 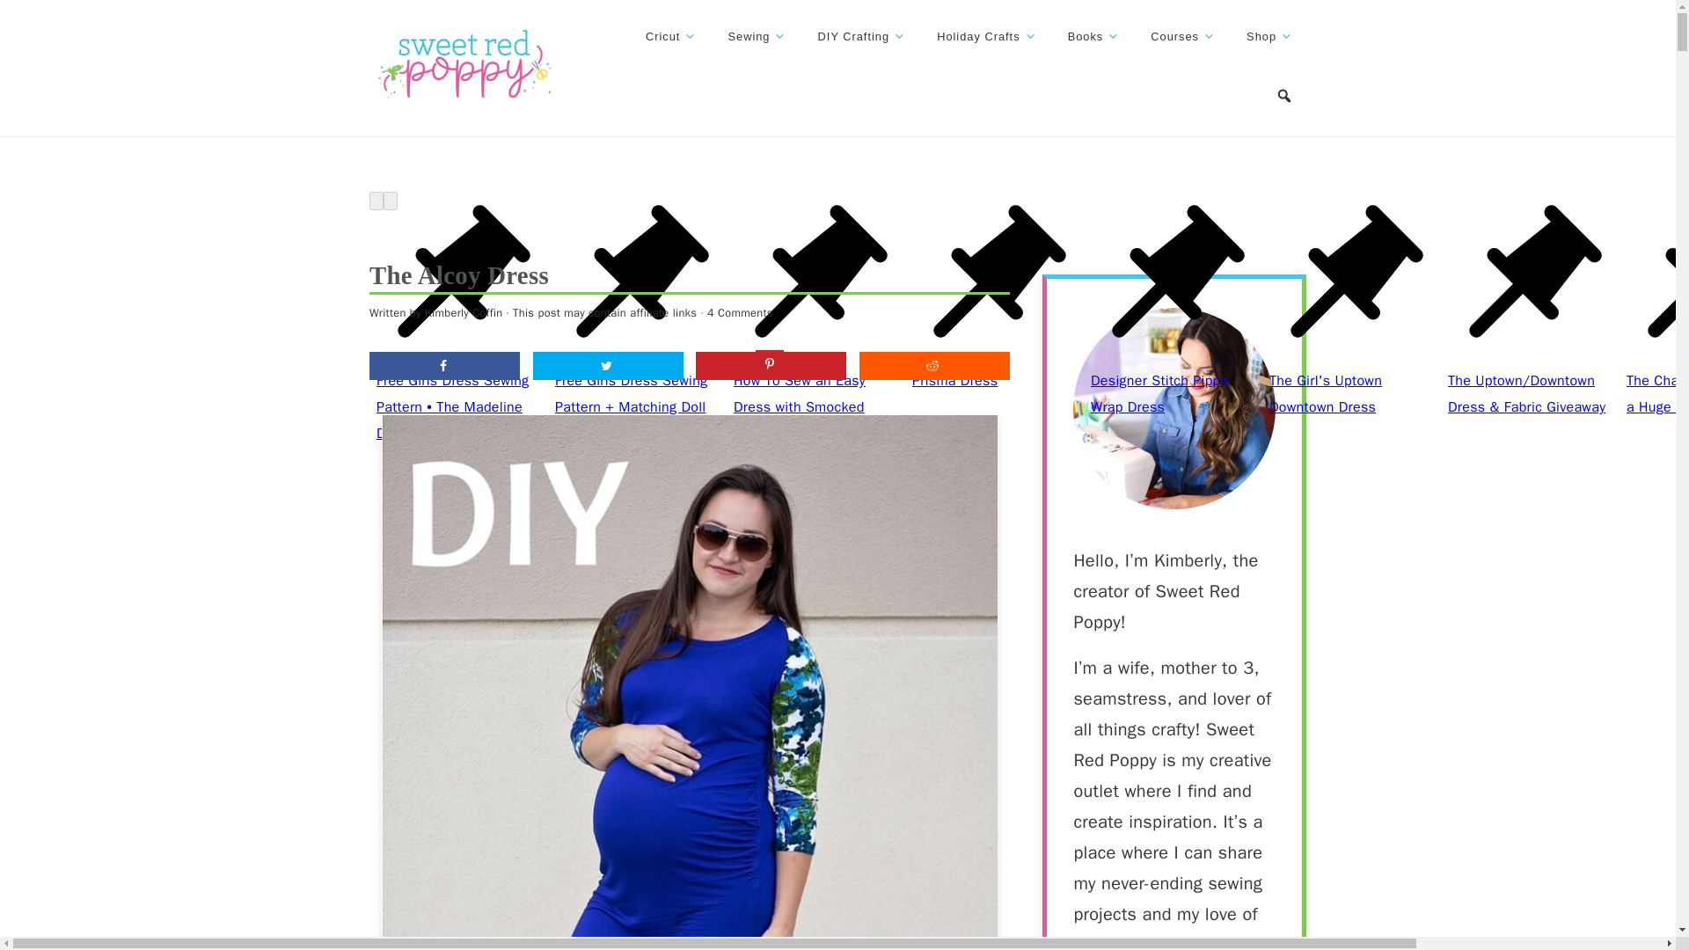 I want to click on Share on Facebook, so click(x=445, y=366).